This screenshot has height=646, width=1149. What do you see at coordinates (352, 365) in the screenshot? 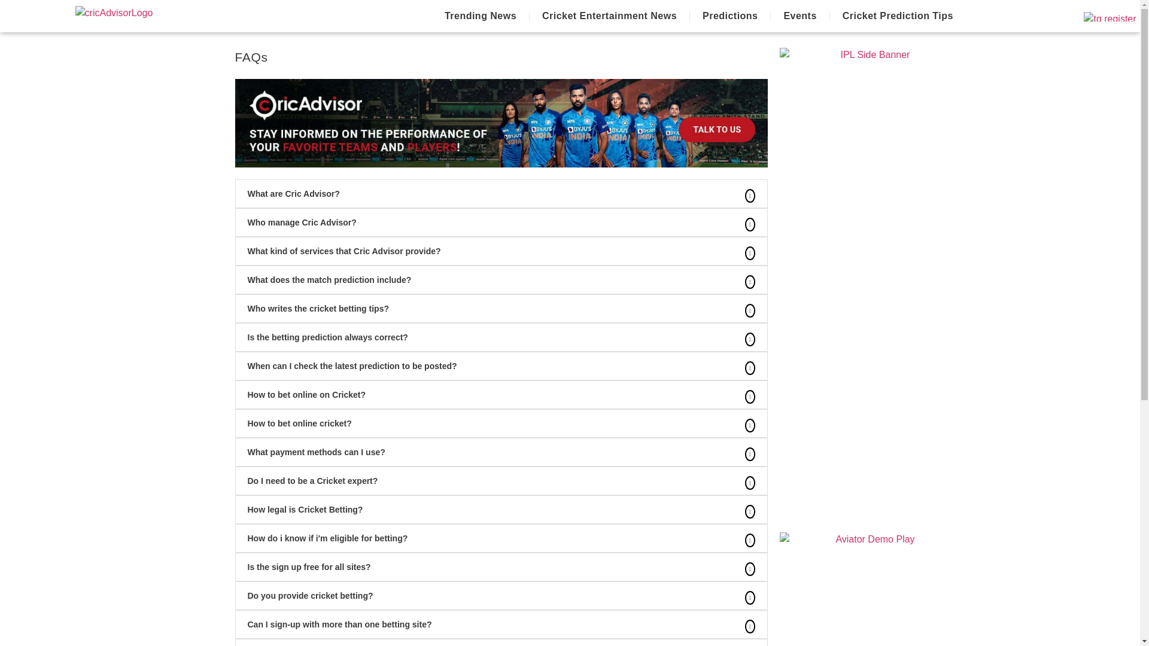
I see `When can I check the latest prediction to be posted?` at bounding box center [352, 365].